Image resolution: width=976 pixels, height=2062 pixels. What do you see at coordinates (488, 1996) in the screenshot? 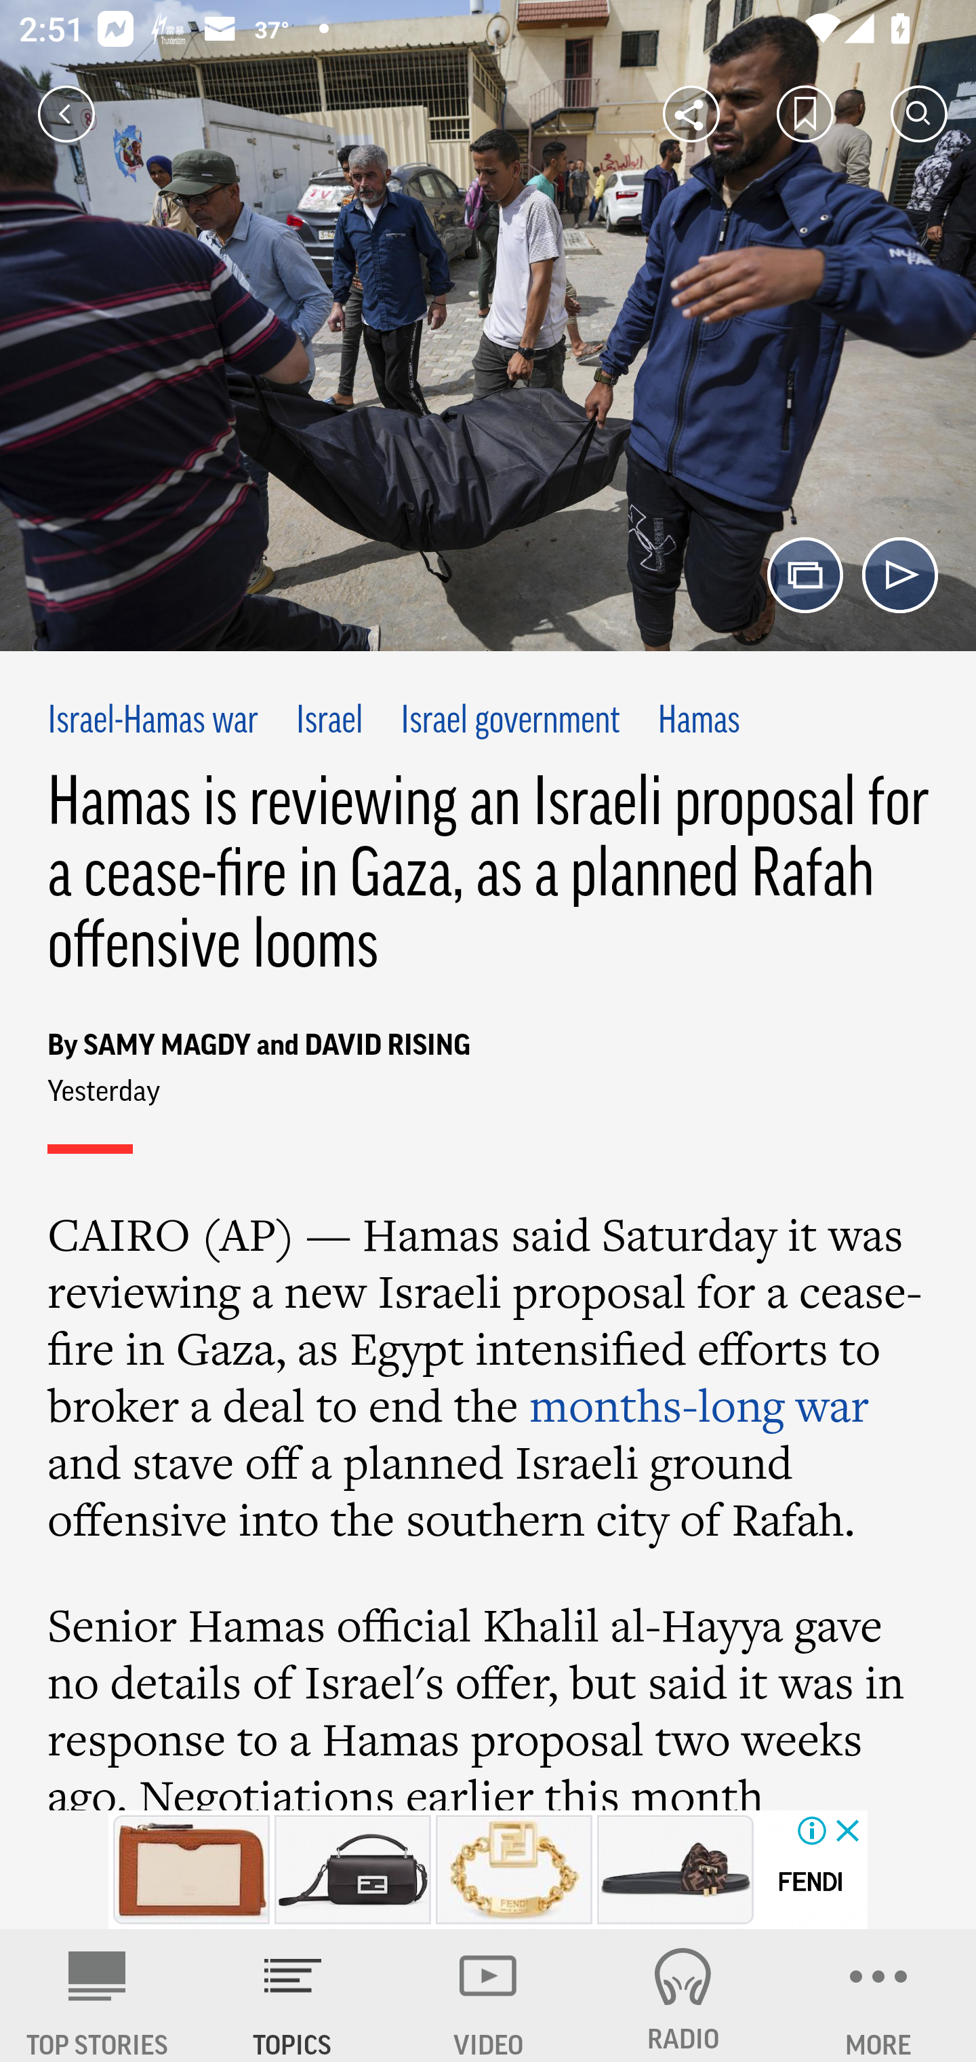
I see `VIDEO` at bounding box center [488, 1996].